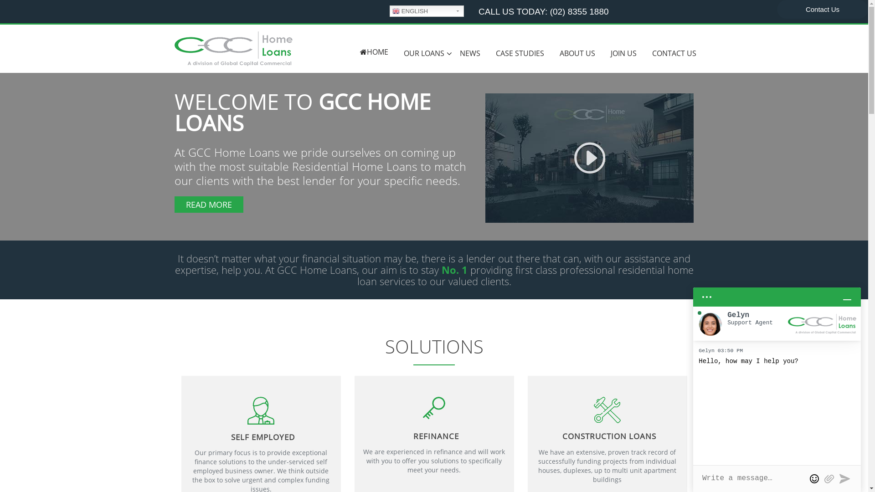  Describe the element at coordinates (520, 54) in the screenshot. I see `CASE STUDIES` at that location.